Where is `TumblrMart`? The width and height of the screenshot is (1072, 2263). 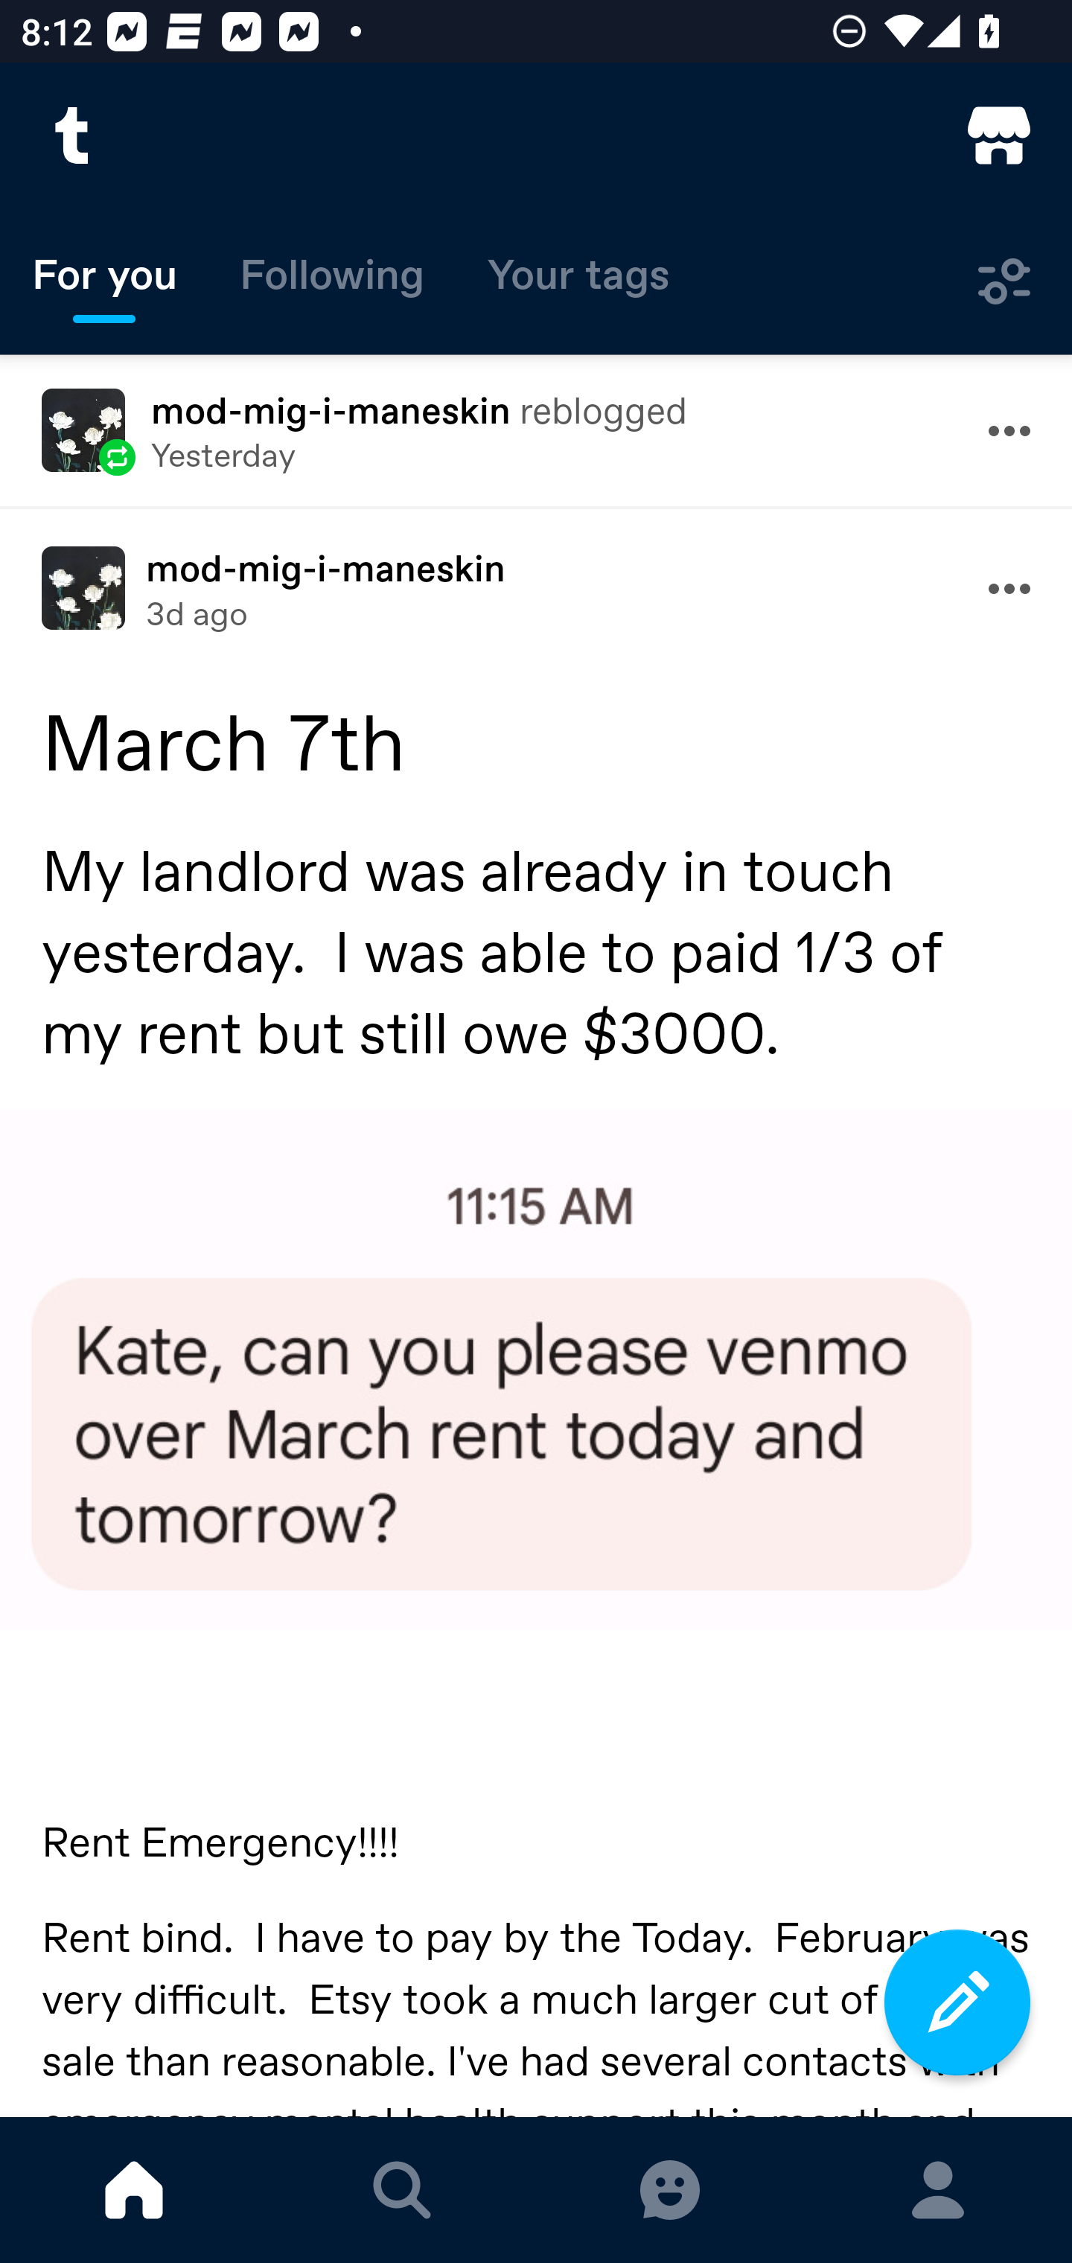 TumblrMart is located at coordinates (999, 135).